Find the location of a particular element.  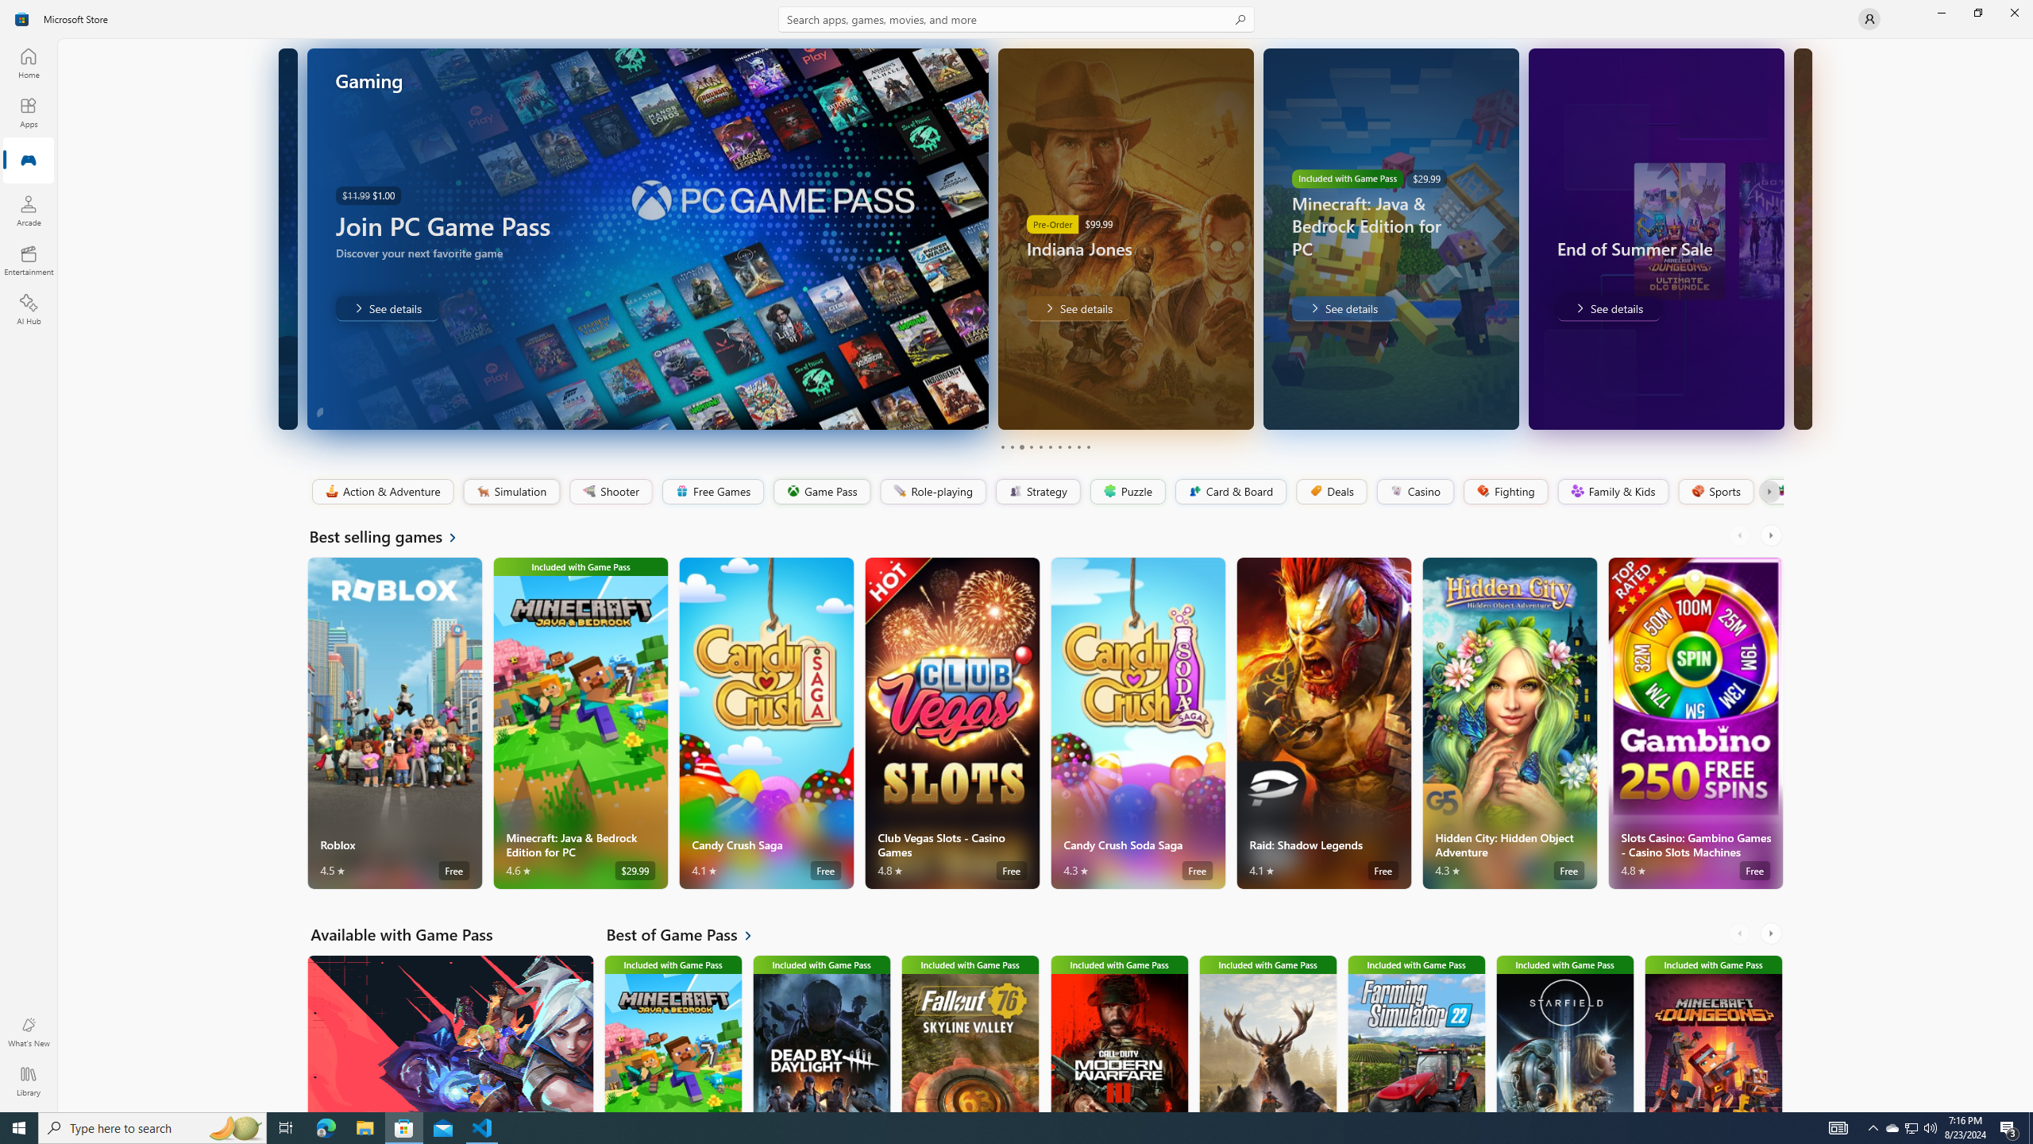

Free Games is located at coordinates (712, 492).